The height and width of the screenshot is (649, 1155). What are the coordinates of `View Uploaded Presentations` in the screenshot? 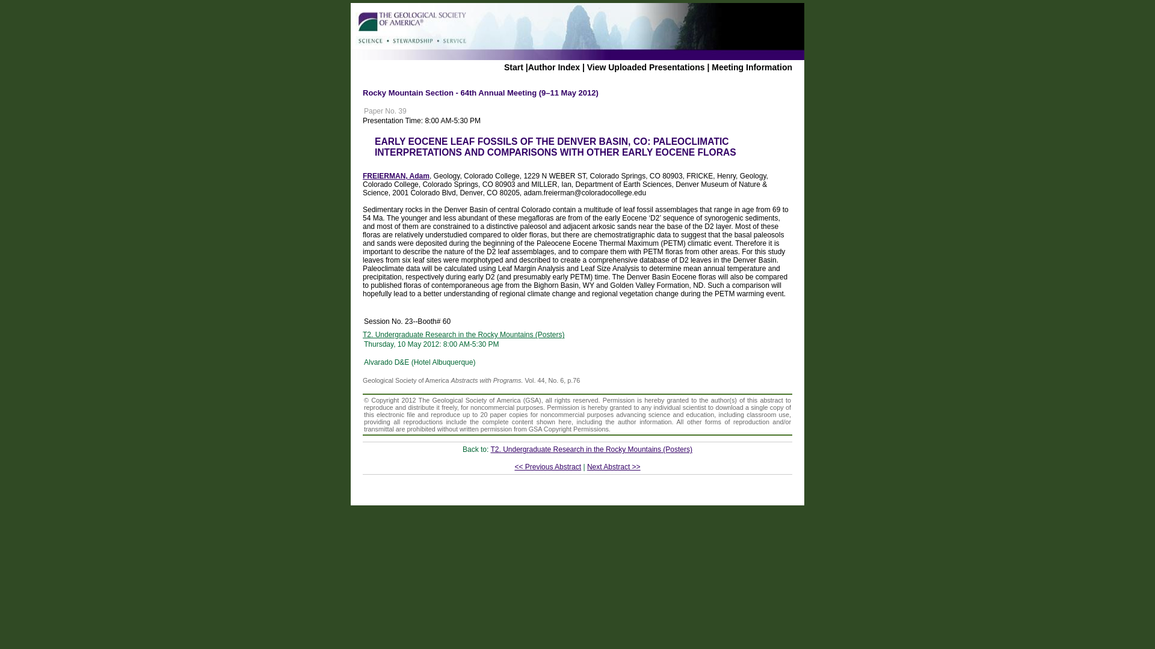 It's located at (645, 67).